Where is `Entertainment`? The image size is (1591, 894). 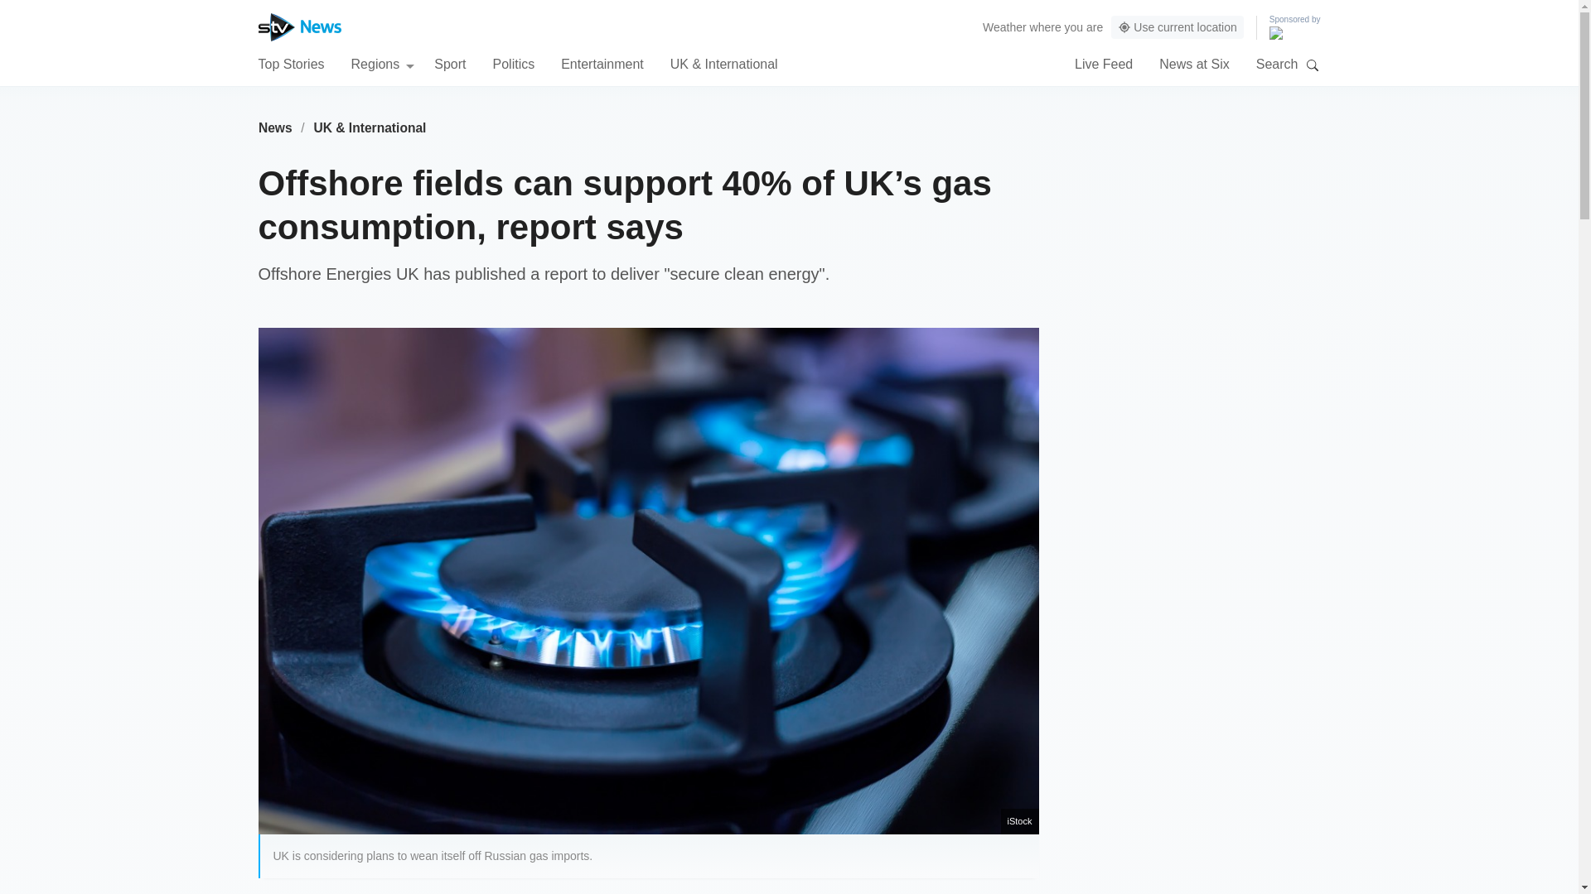 Entertainment is located at coordinates (602, 63).